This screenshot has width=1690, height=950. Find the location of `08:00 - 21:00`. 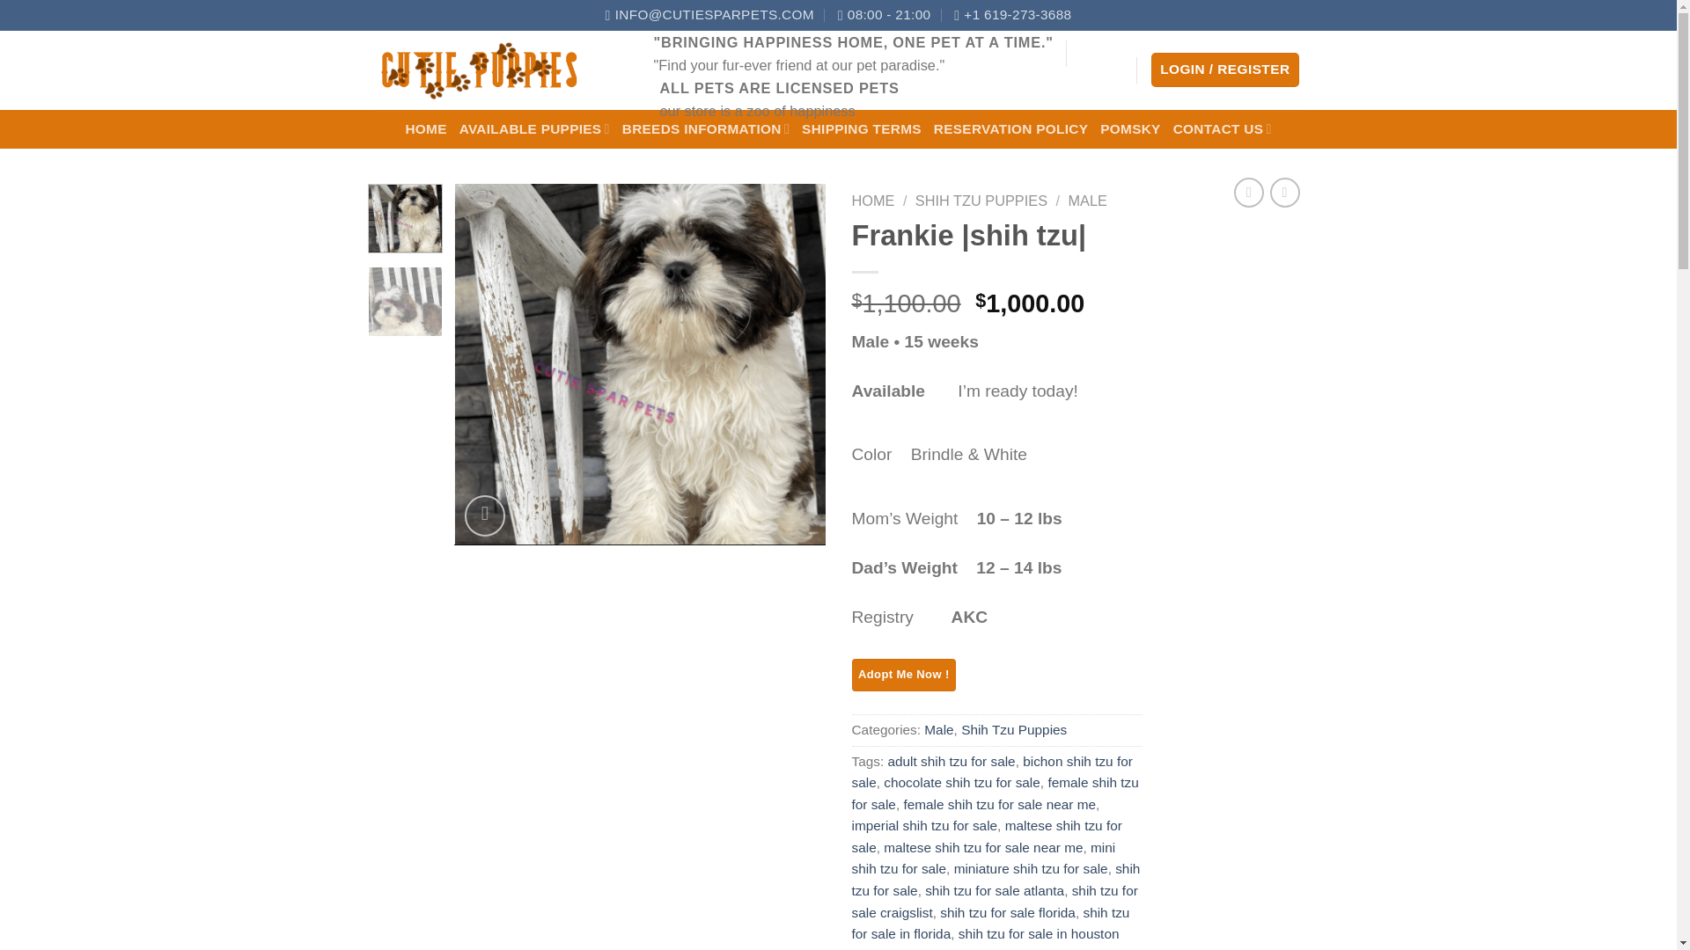

08:00 - 21:00 is located at coordinates (884, 15).